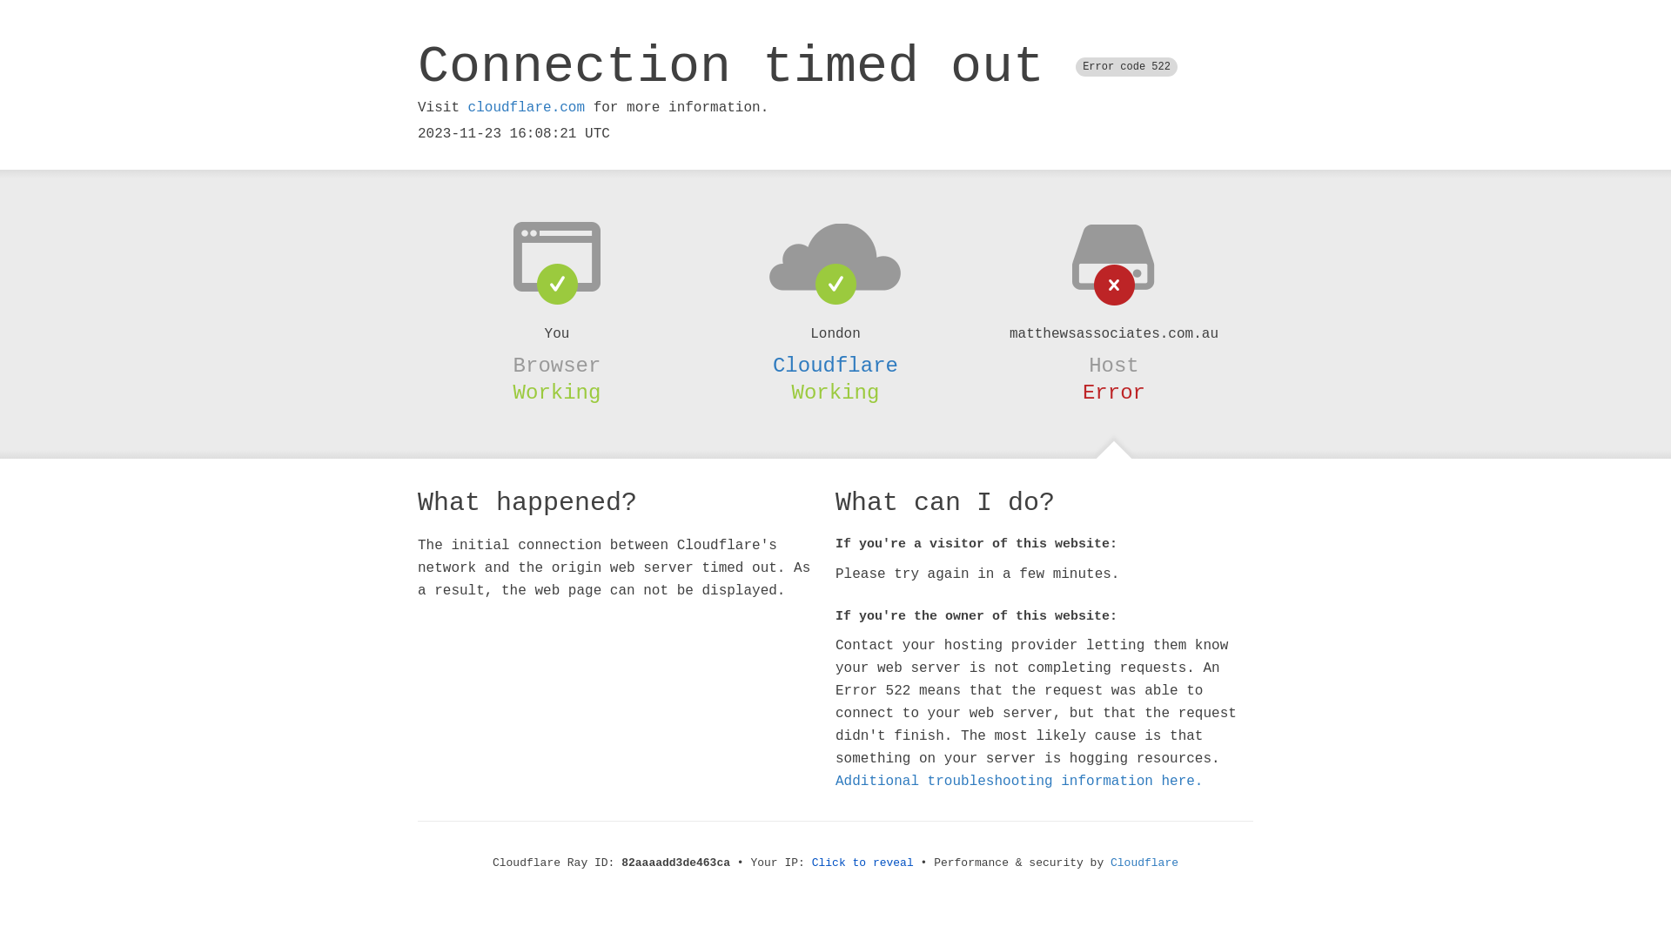 This screenshot has height=940, width=1671. I want to click on Cloudflare, so click(835, 366).